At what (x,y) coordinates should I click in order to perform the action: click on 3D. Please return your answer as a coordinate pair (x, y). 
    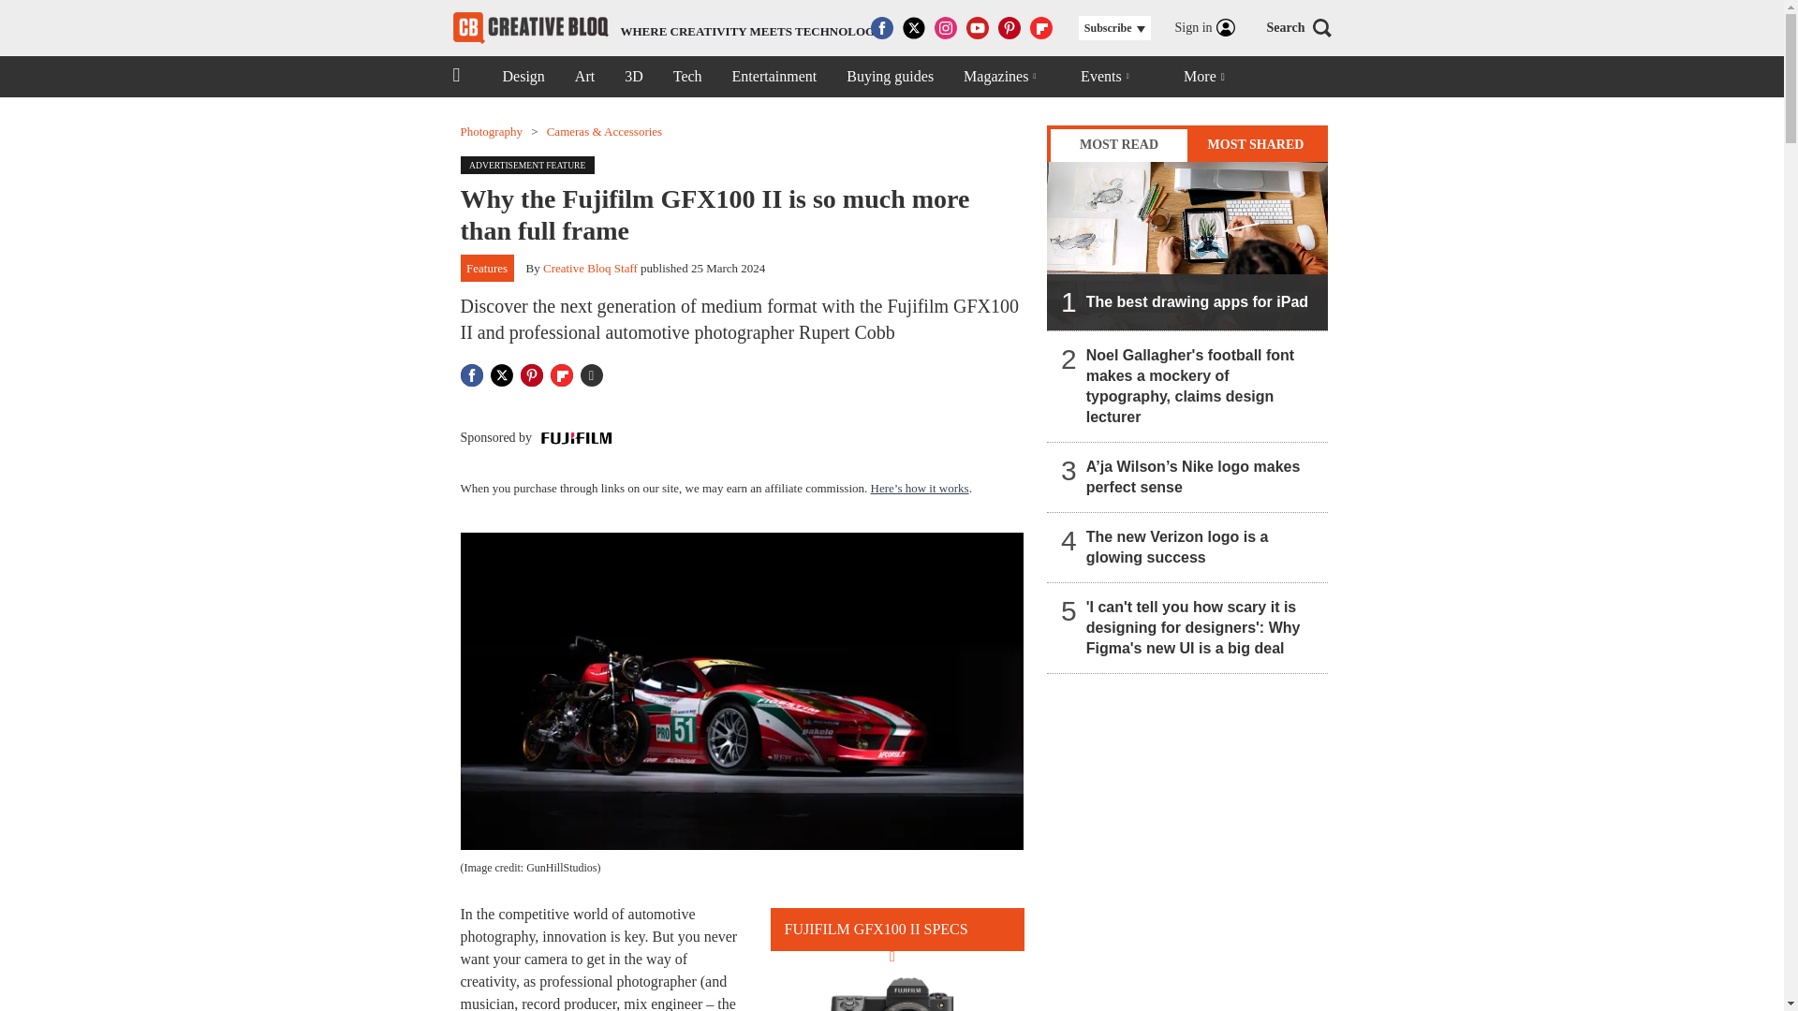
    Looking at the image, I should click on (633, 77).